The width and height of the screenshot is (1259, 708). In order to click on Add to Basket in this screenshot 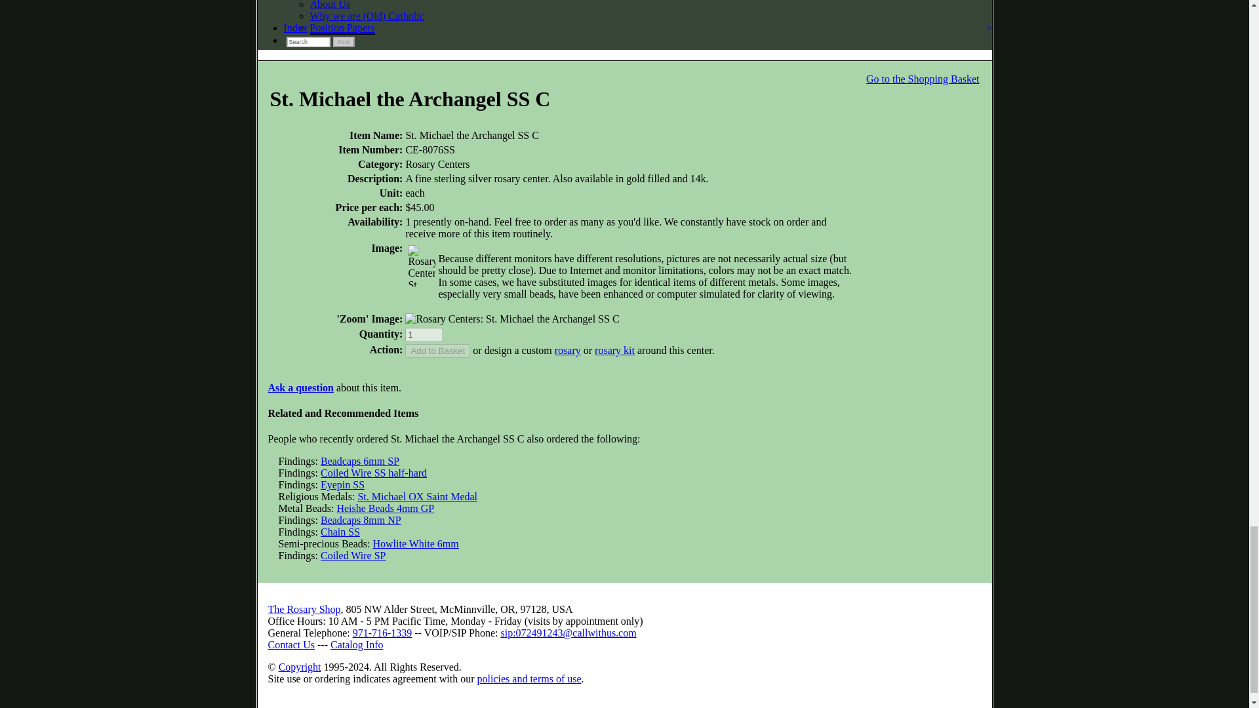, I will do `click(437, 351)`.